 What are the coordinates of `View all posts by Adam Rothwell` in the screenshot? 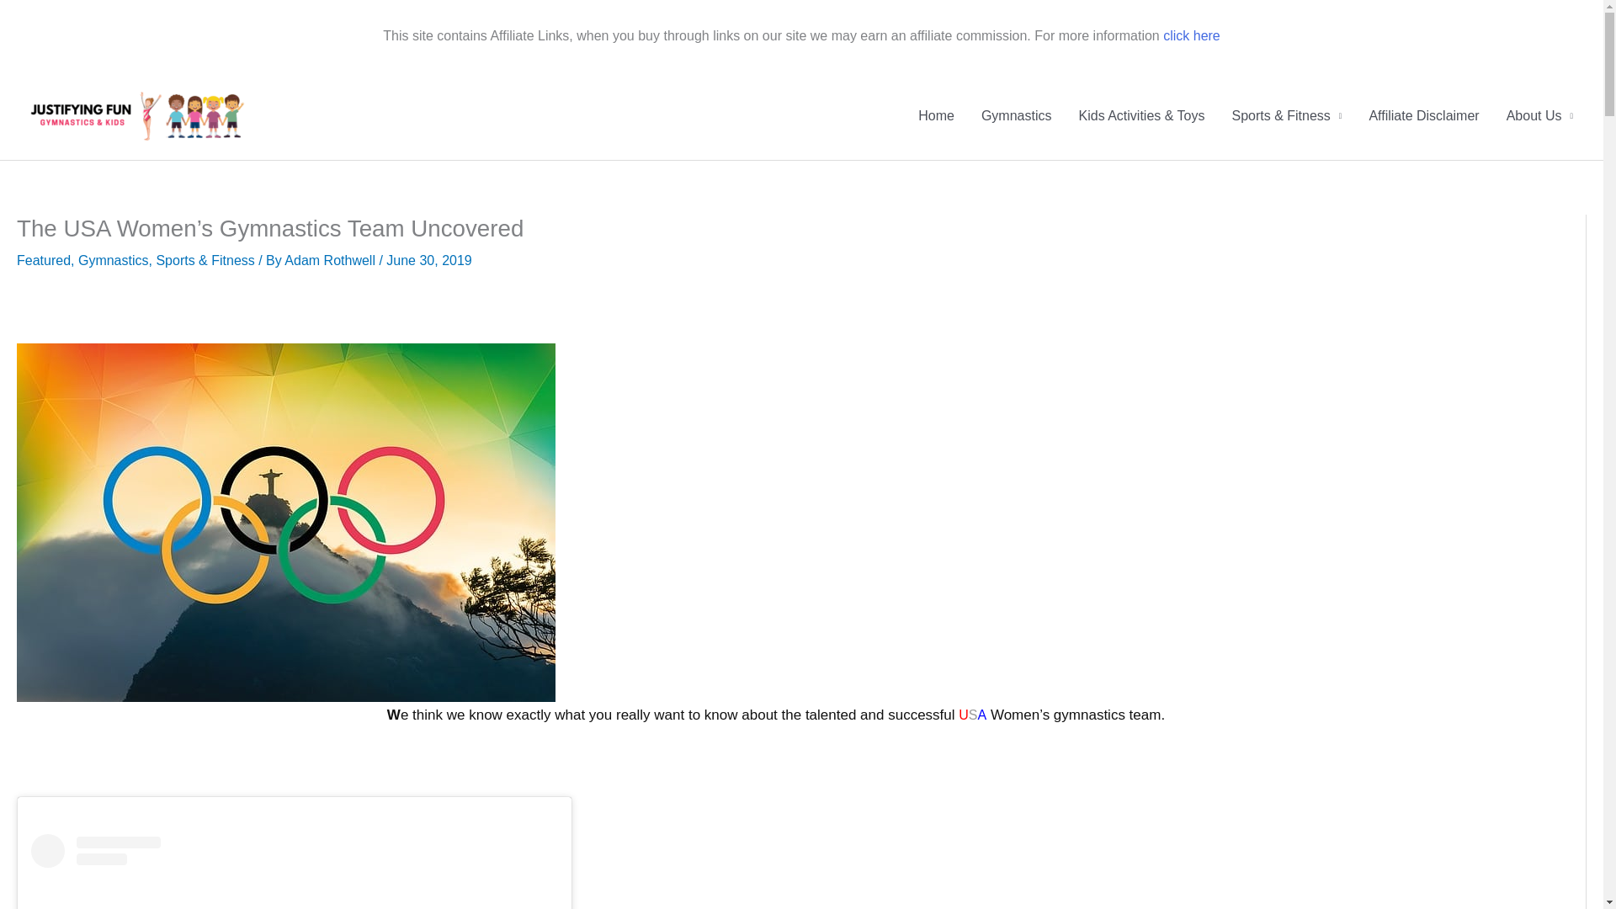 It's located at (329, 260).